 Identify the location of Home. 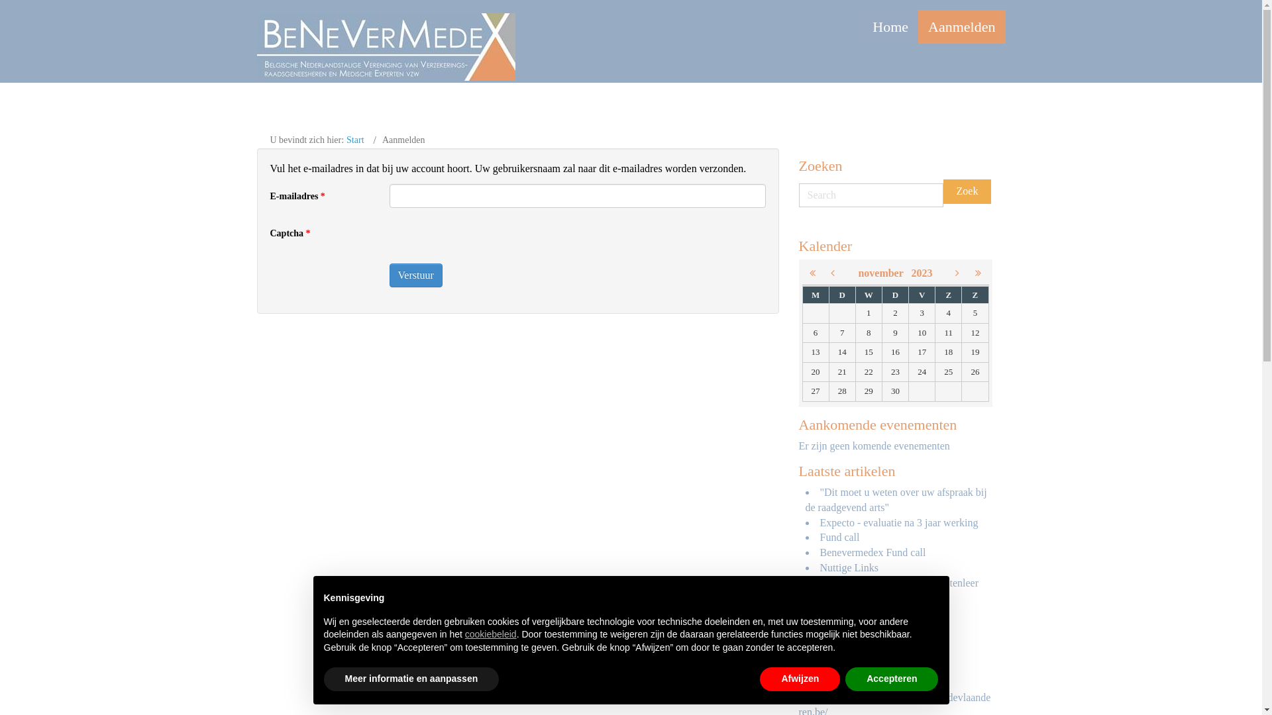
(890, 26).